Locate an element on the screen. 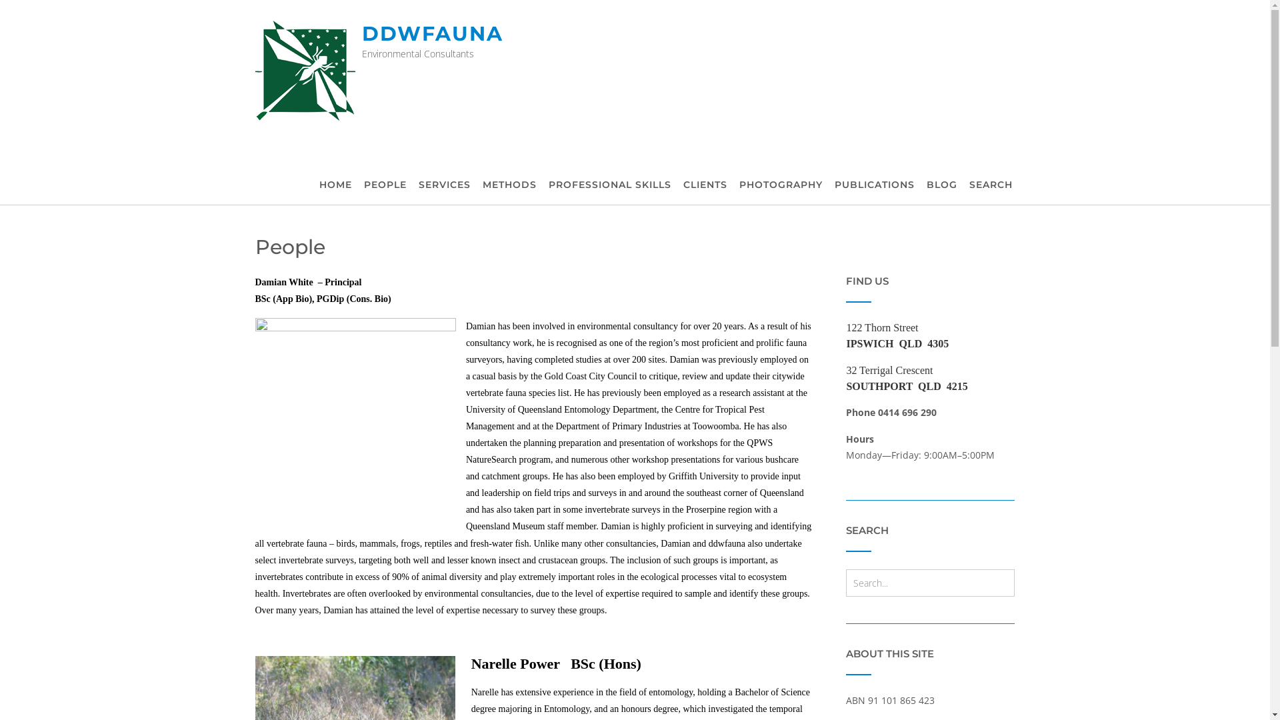  BLOG is located at coordinates (942, 185).